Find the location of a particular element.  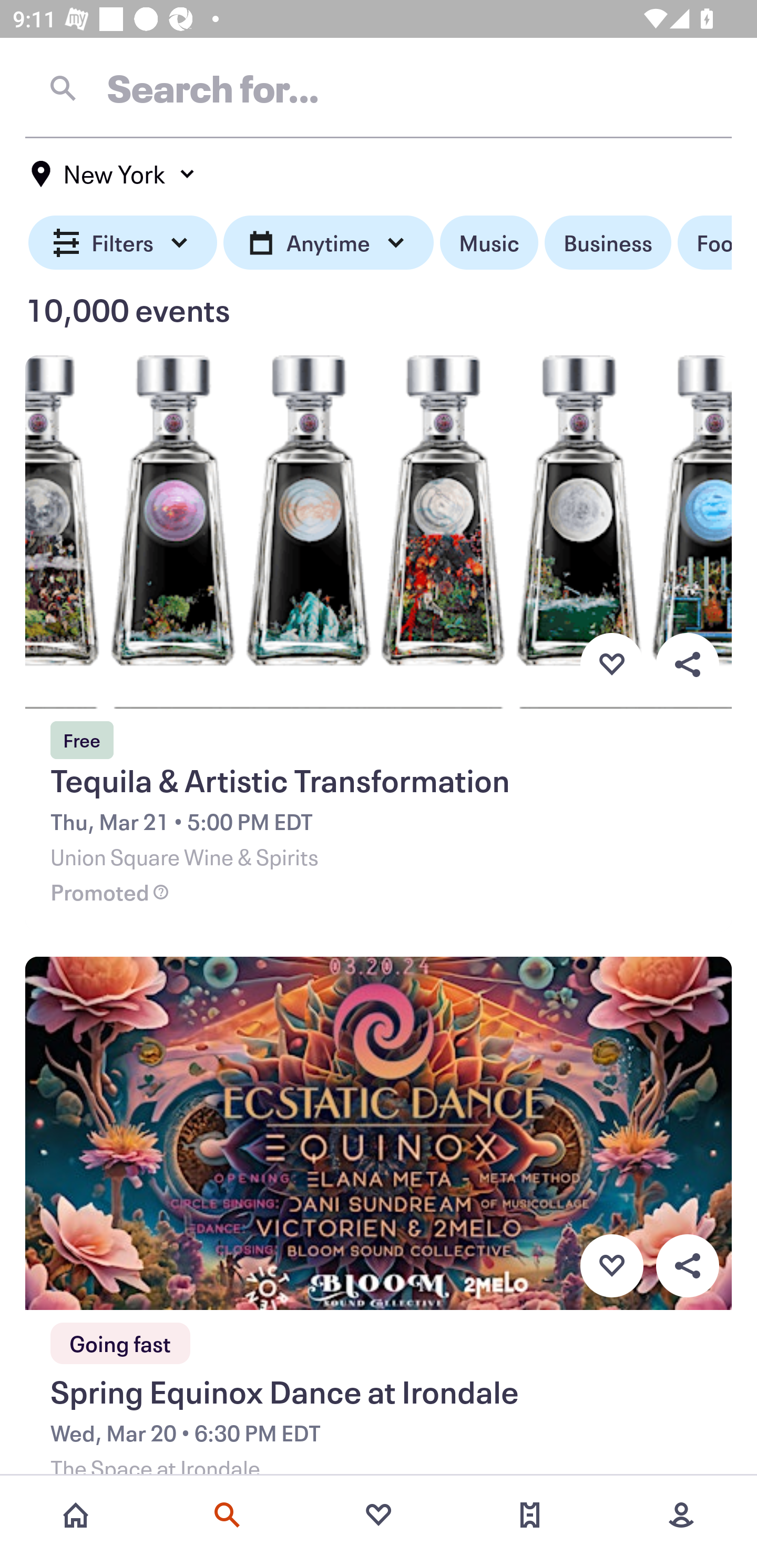

Home is located at coordinates (76, 1515).